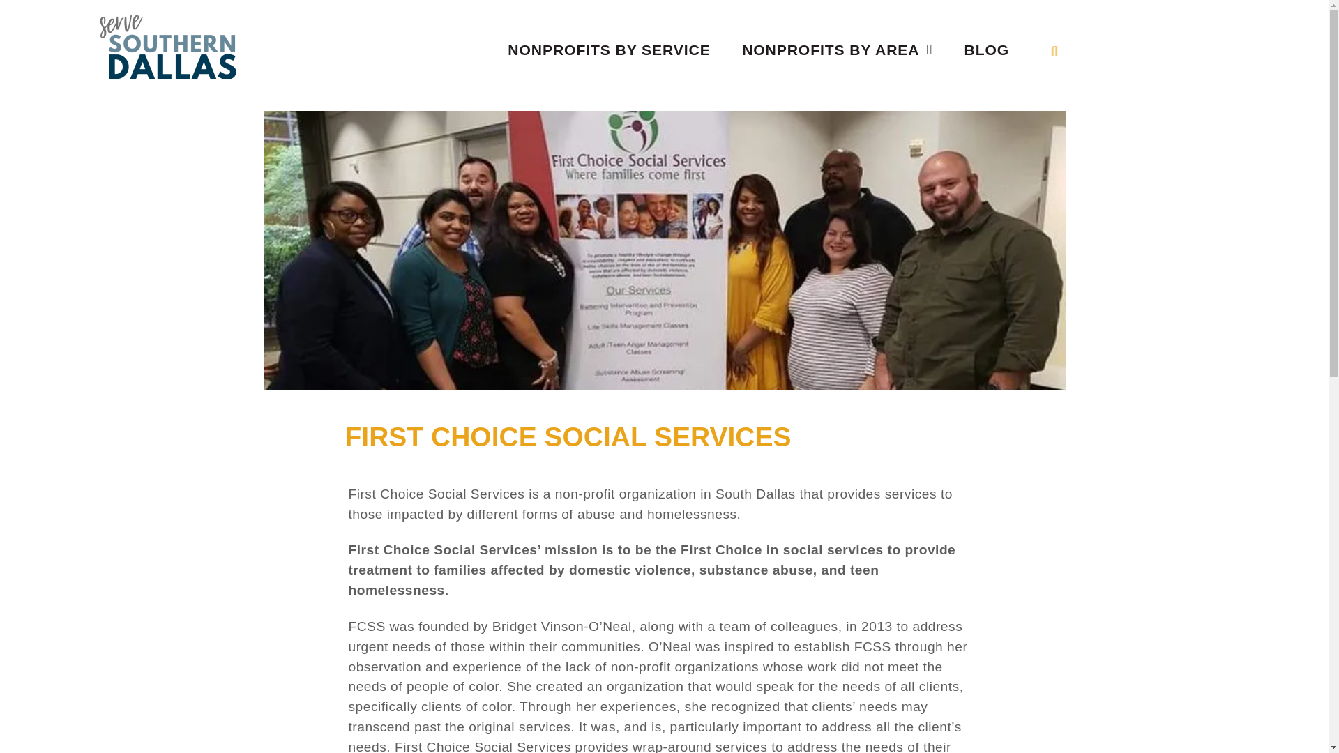  What do you see at coordinates (167, 43) in the screenshot?
I see `Serve Southern Dallas logo` at bounding box center [167, 43].